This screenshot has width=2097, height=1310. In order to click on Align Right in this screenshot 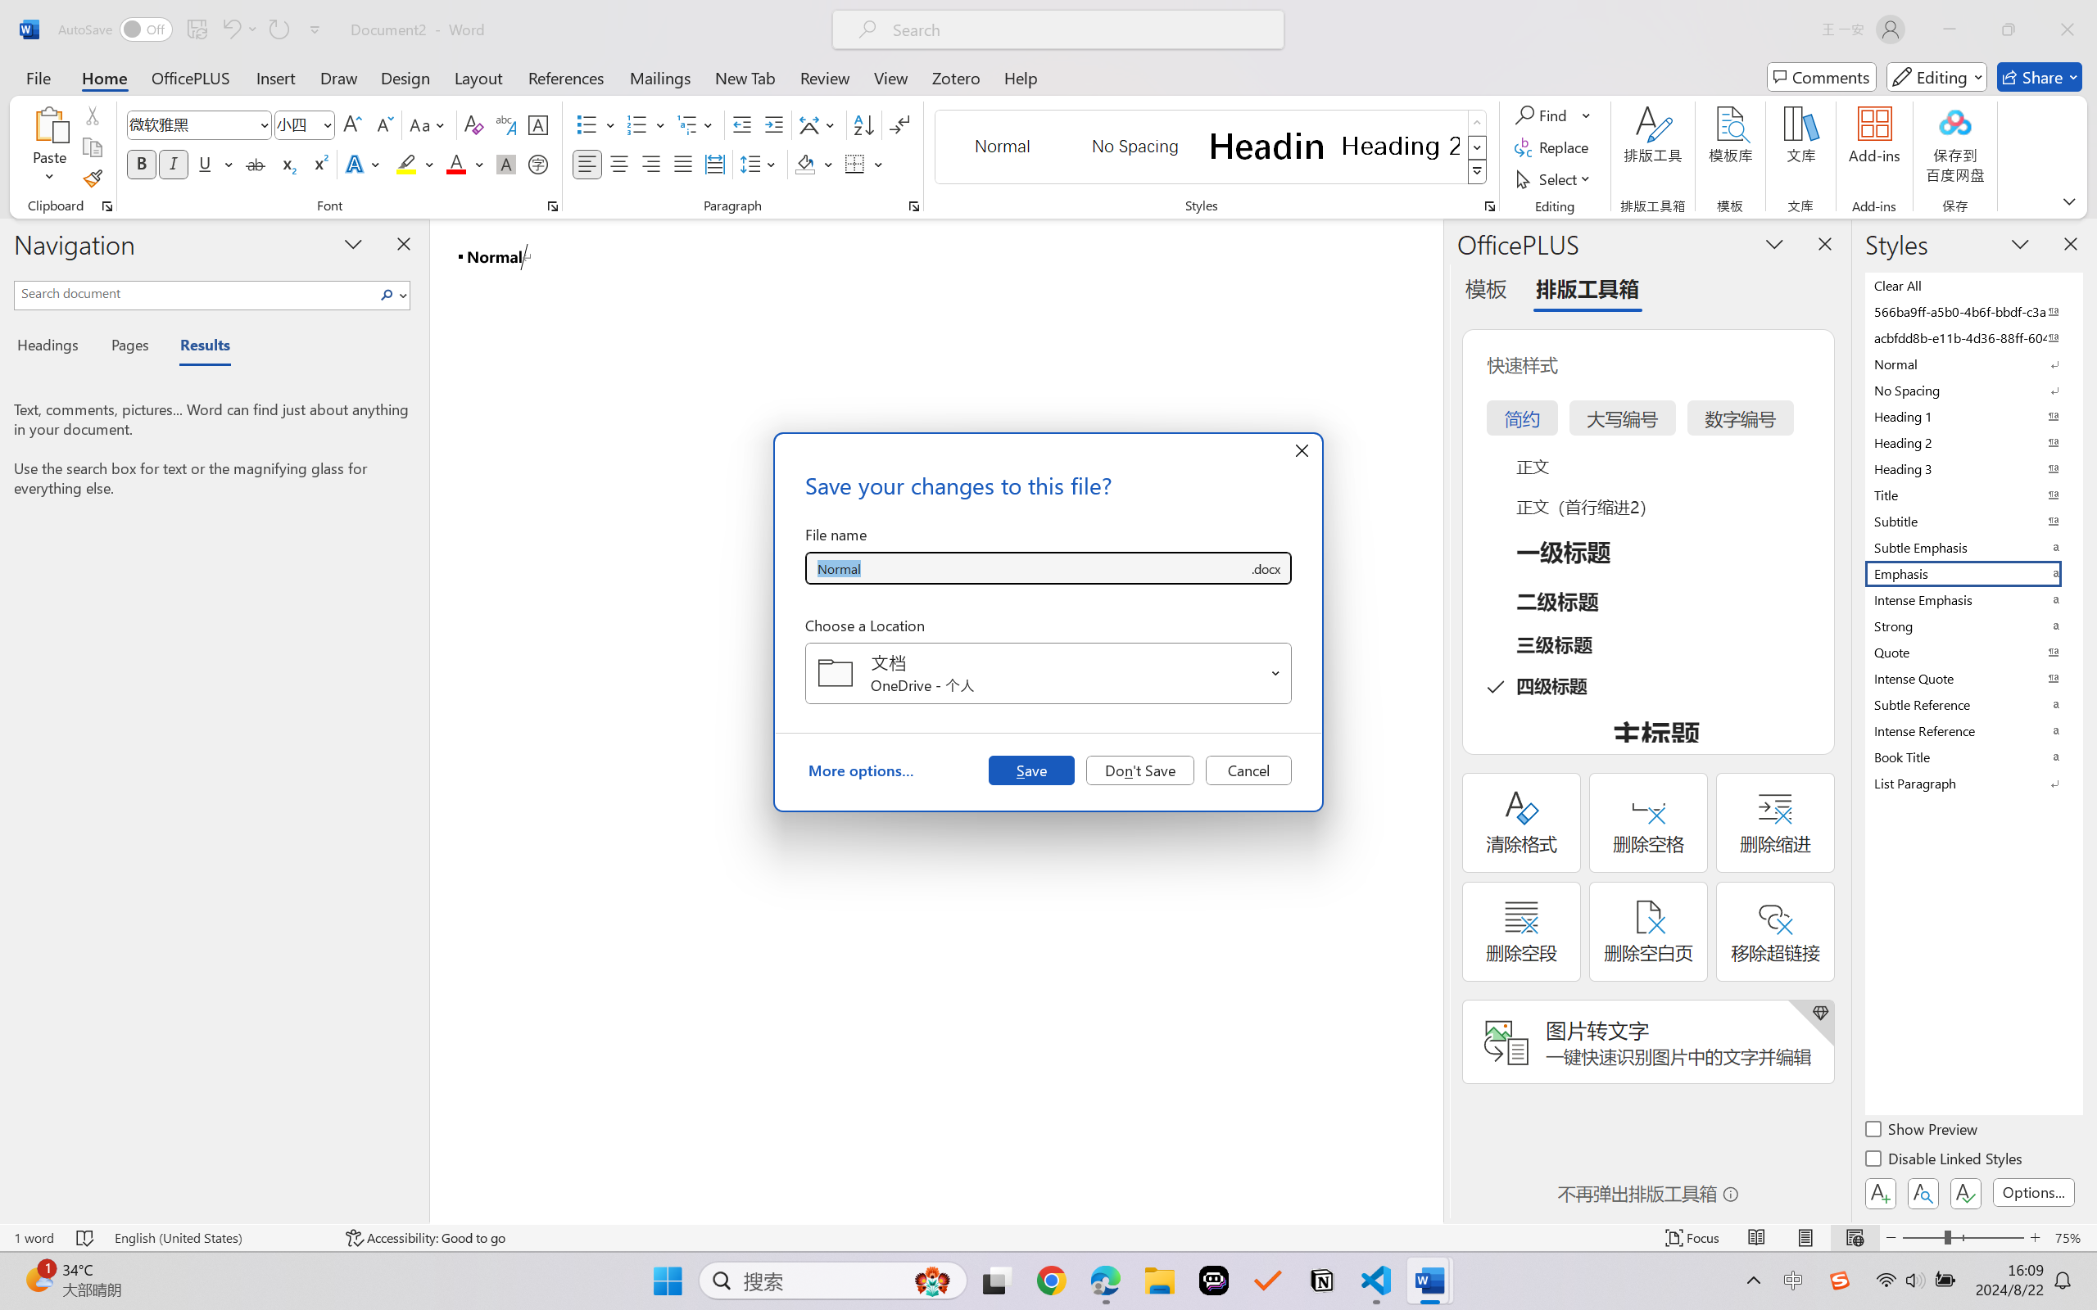, I will do `click(652, 164)`.